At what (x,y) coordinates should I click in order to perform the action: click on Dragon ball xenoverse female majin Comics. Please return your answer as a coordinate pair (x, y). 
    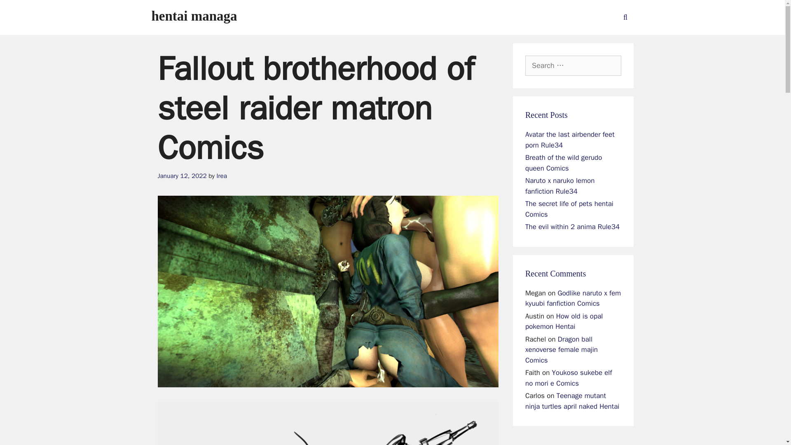
    Looking at the image, I should click on (561, 349).